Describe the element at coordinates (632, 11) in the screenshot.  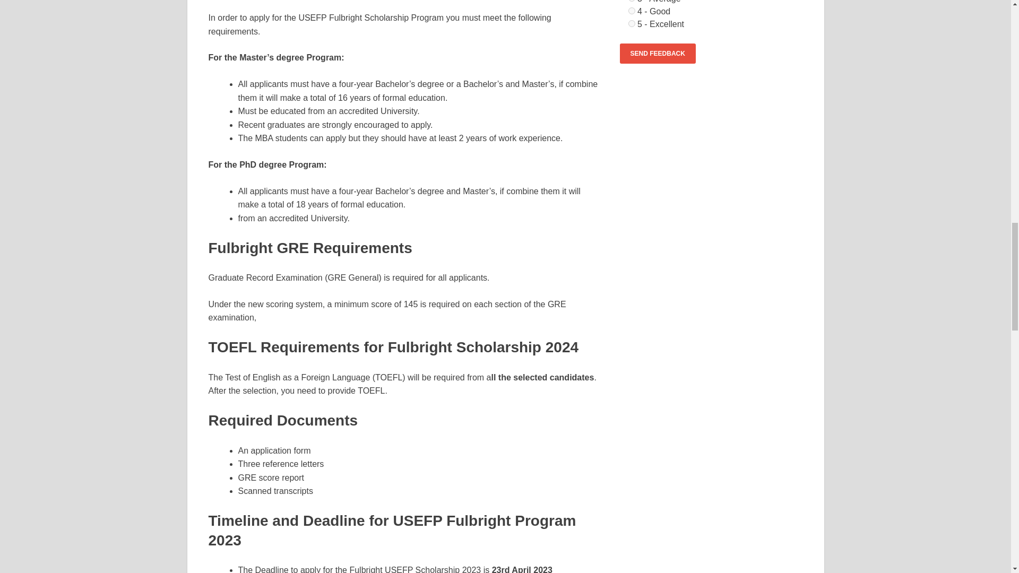
I see `4 - Good` at that location.